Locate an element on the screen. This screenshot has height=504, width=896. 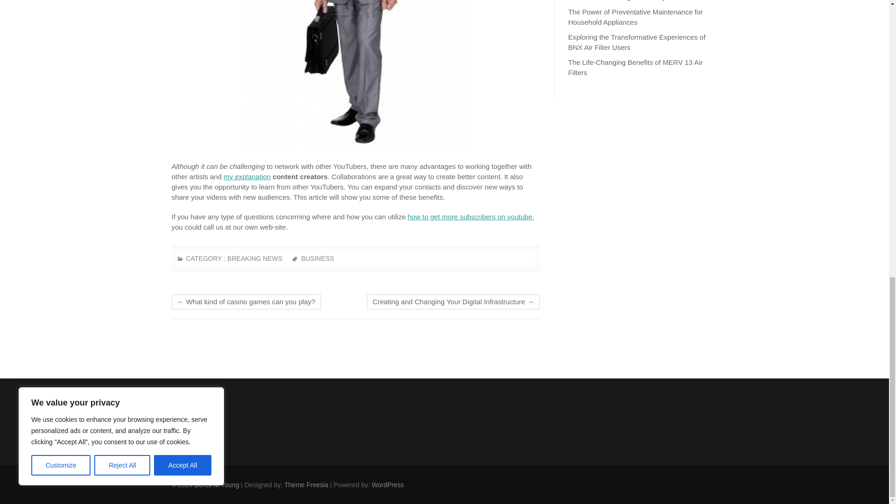
WordPress is located at coordinates (387, 484).